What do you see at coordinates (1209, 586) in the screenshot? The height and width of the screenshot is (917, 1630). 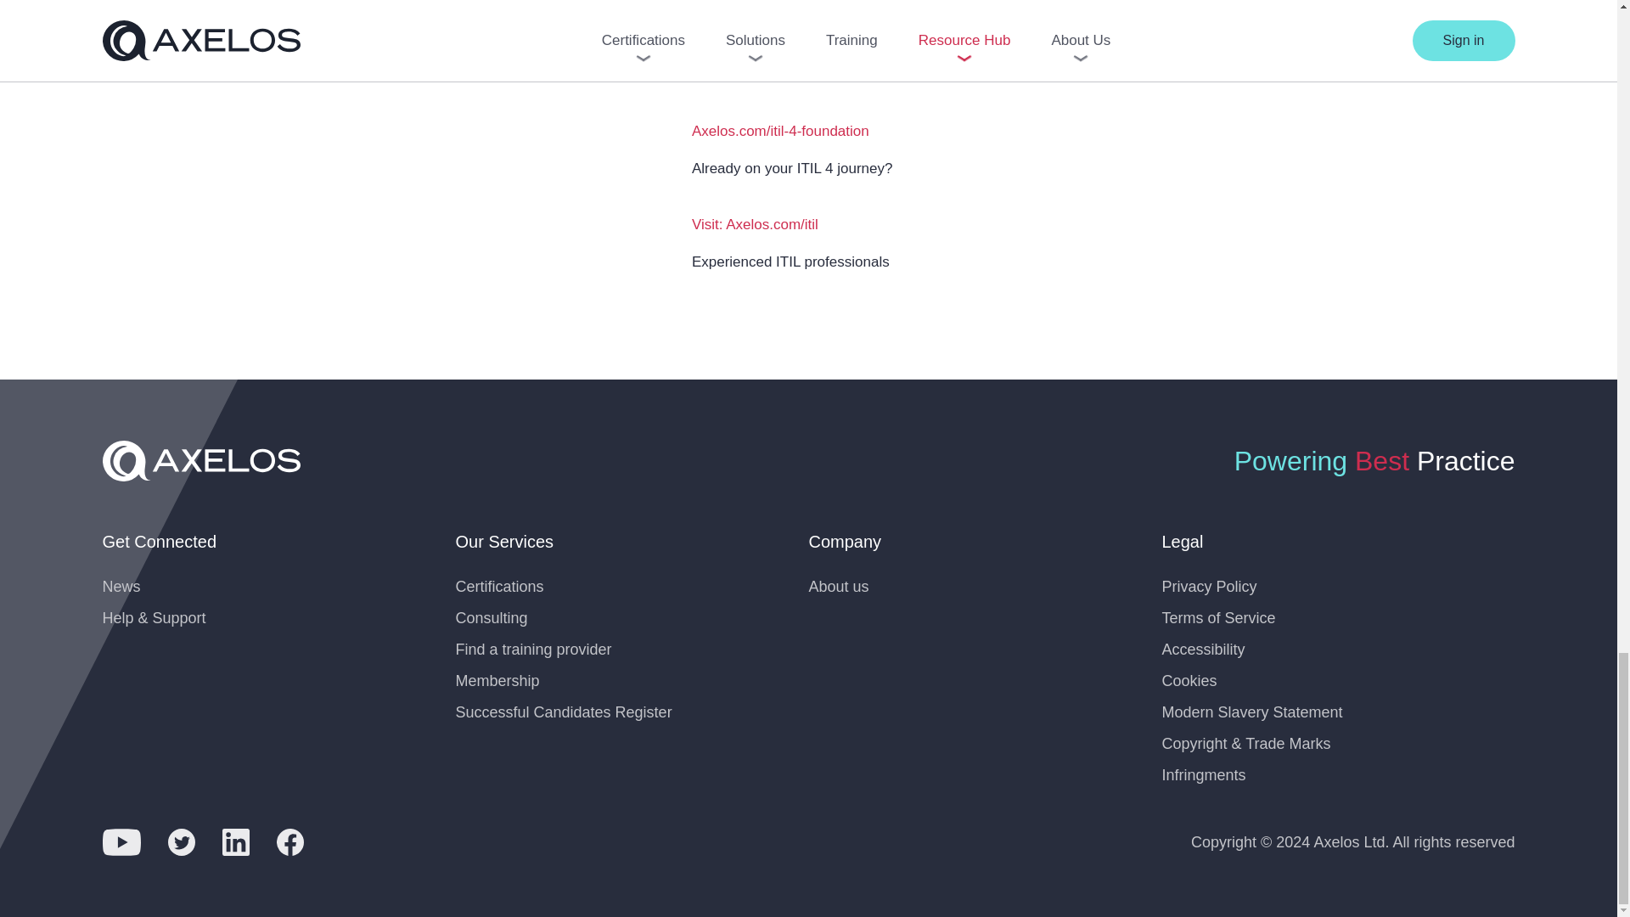 I see `Privacy Policy` at bounding box center [1209, 586].